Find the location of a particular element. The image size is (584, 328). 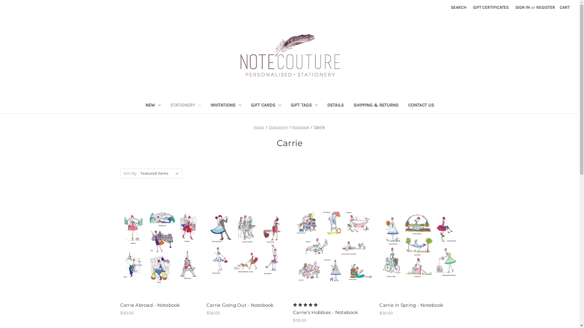

GIFT CARDS is located at coordinates (266, 106).